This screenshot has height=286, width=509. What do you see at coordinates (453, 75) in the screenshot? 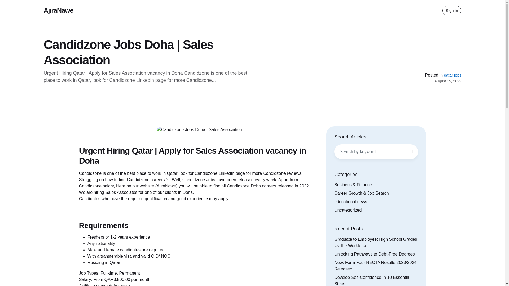
I see `View all posts in qatar jobs` at bounding box center [453, 75].